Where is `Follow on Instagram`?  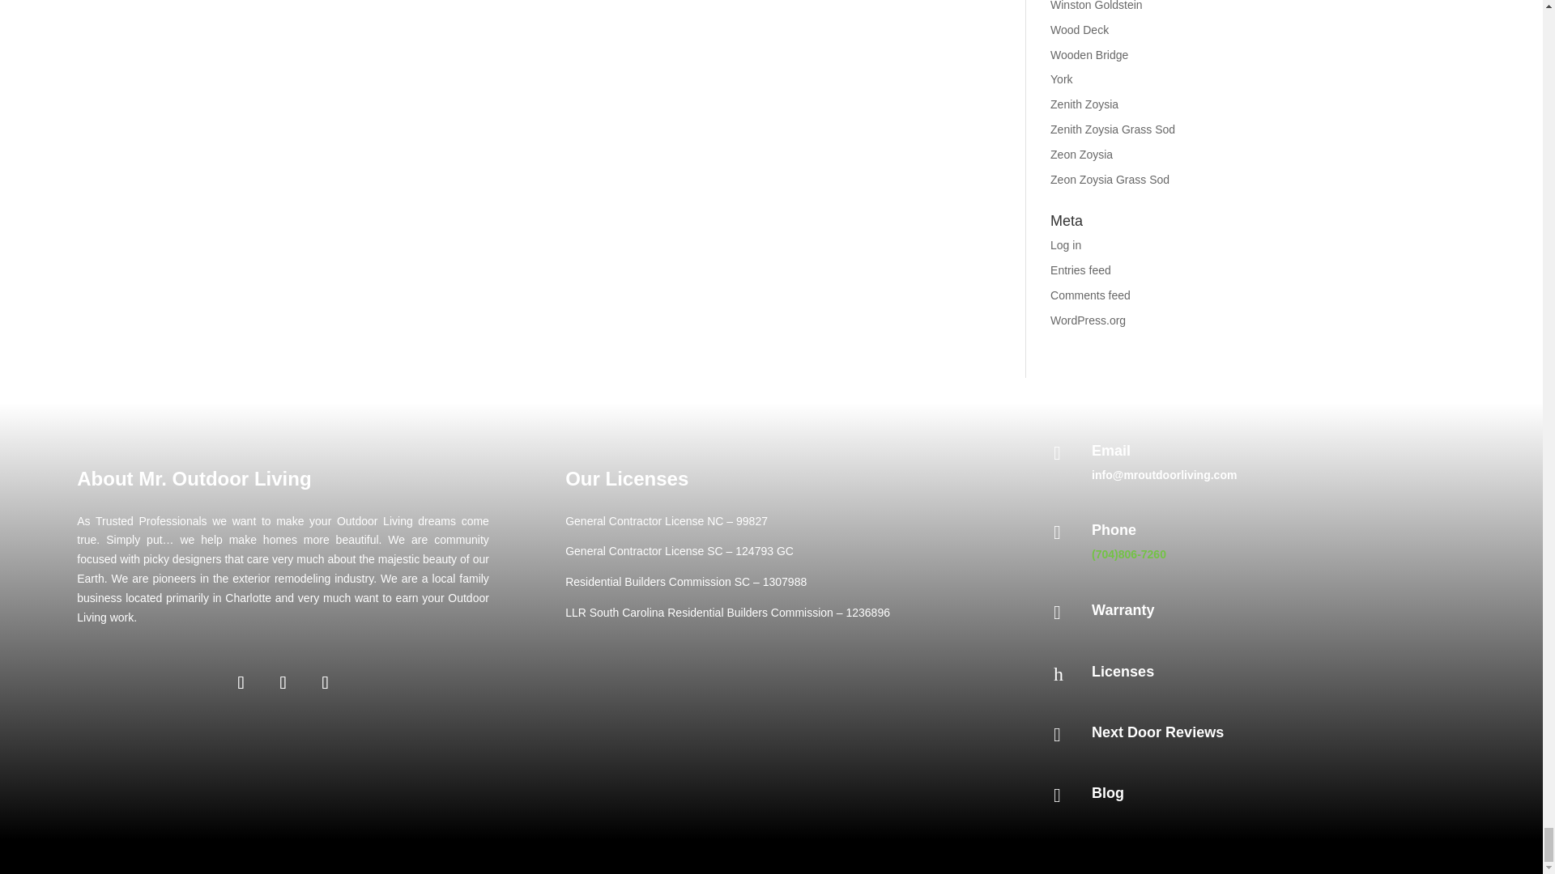 Follow on Instagram is located at coordinates (283, 683).